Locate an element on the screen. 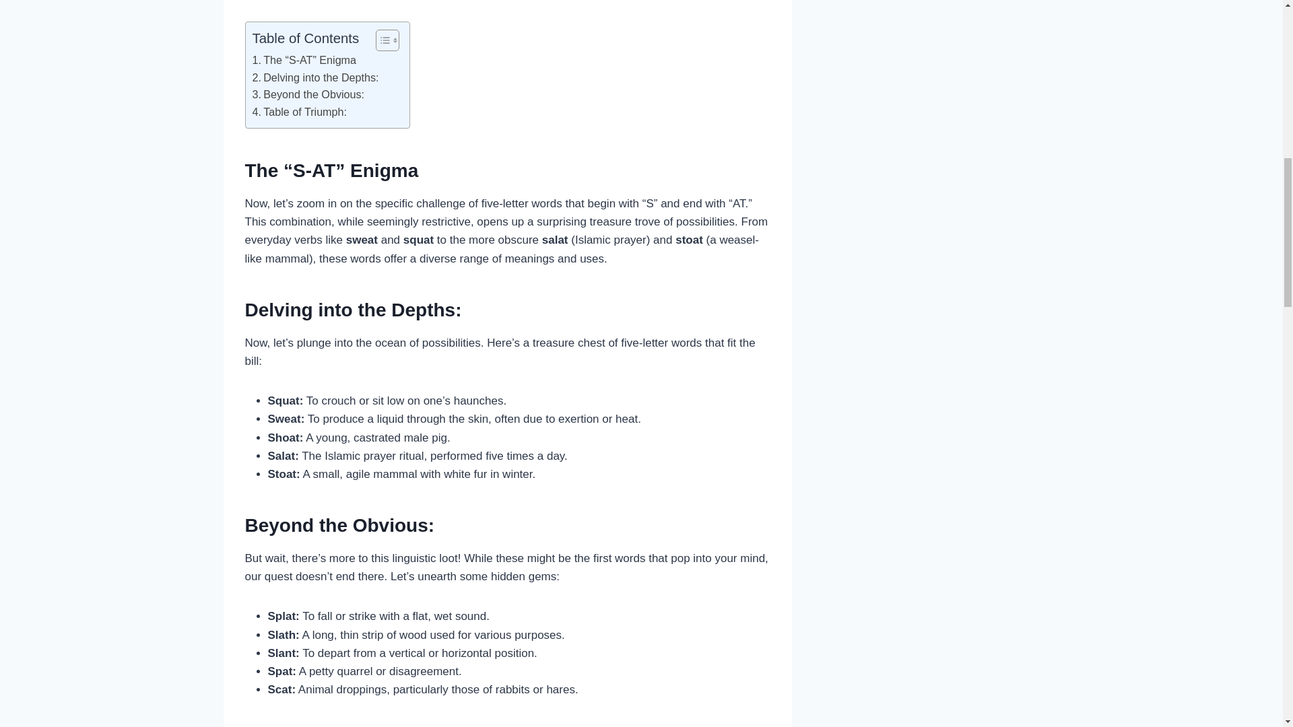 The height and width of the screenshot is (727, 1293). Table of Triumph: is located at coordinates (299, 112).